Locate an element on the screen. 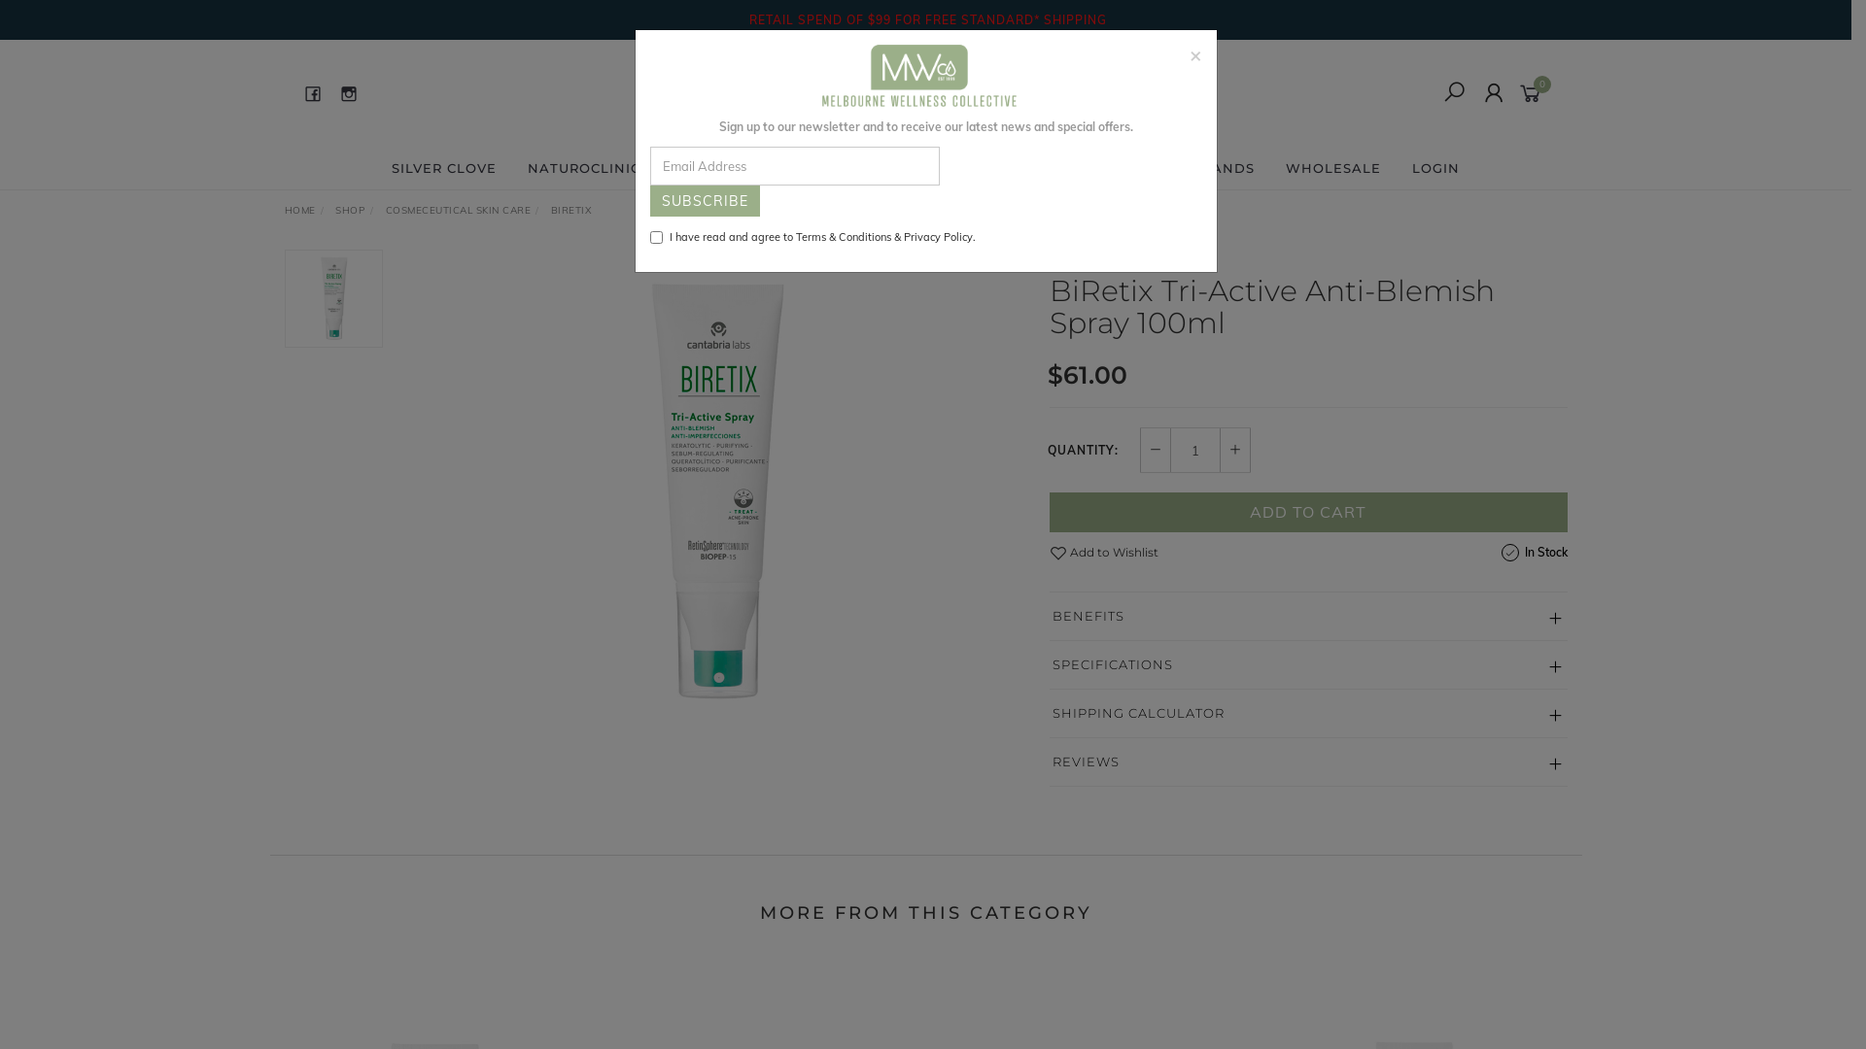 Image resolution: width=1866 pixels, height=1049 pixels. SHOP ALL BRANDS is located at coordinates (1184, 168).